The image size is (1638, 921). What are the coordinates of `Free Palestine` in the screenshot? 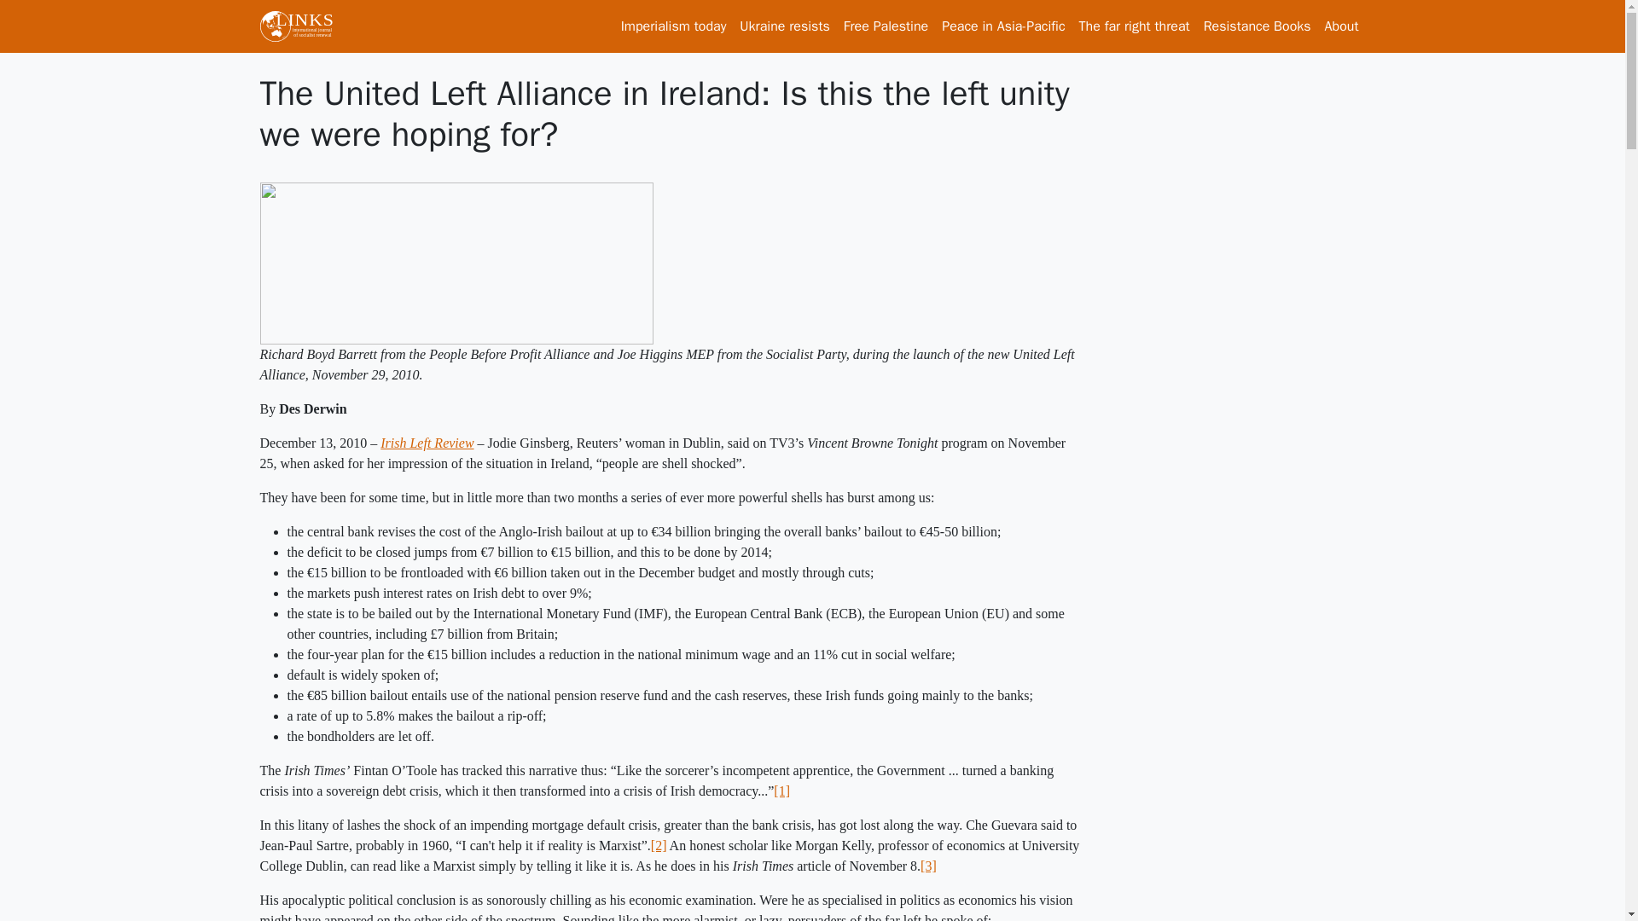 It's located at (886, 26).